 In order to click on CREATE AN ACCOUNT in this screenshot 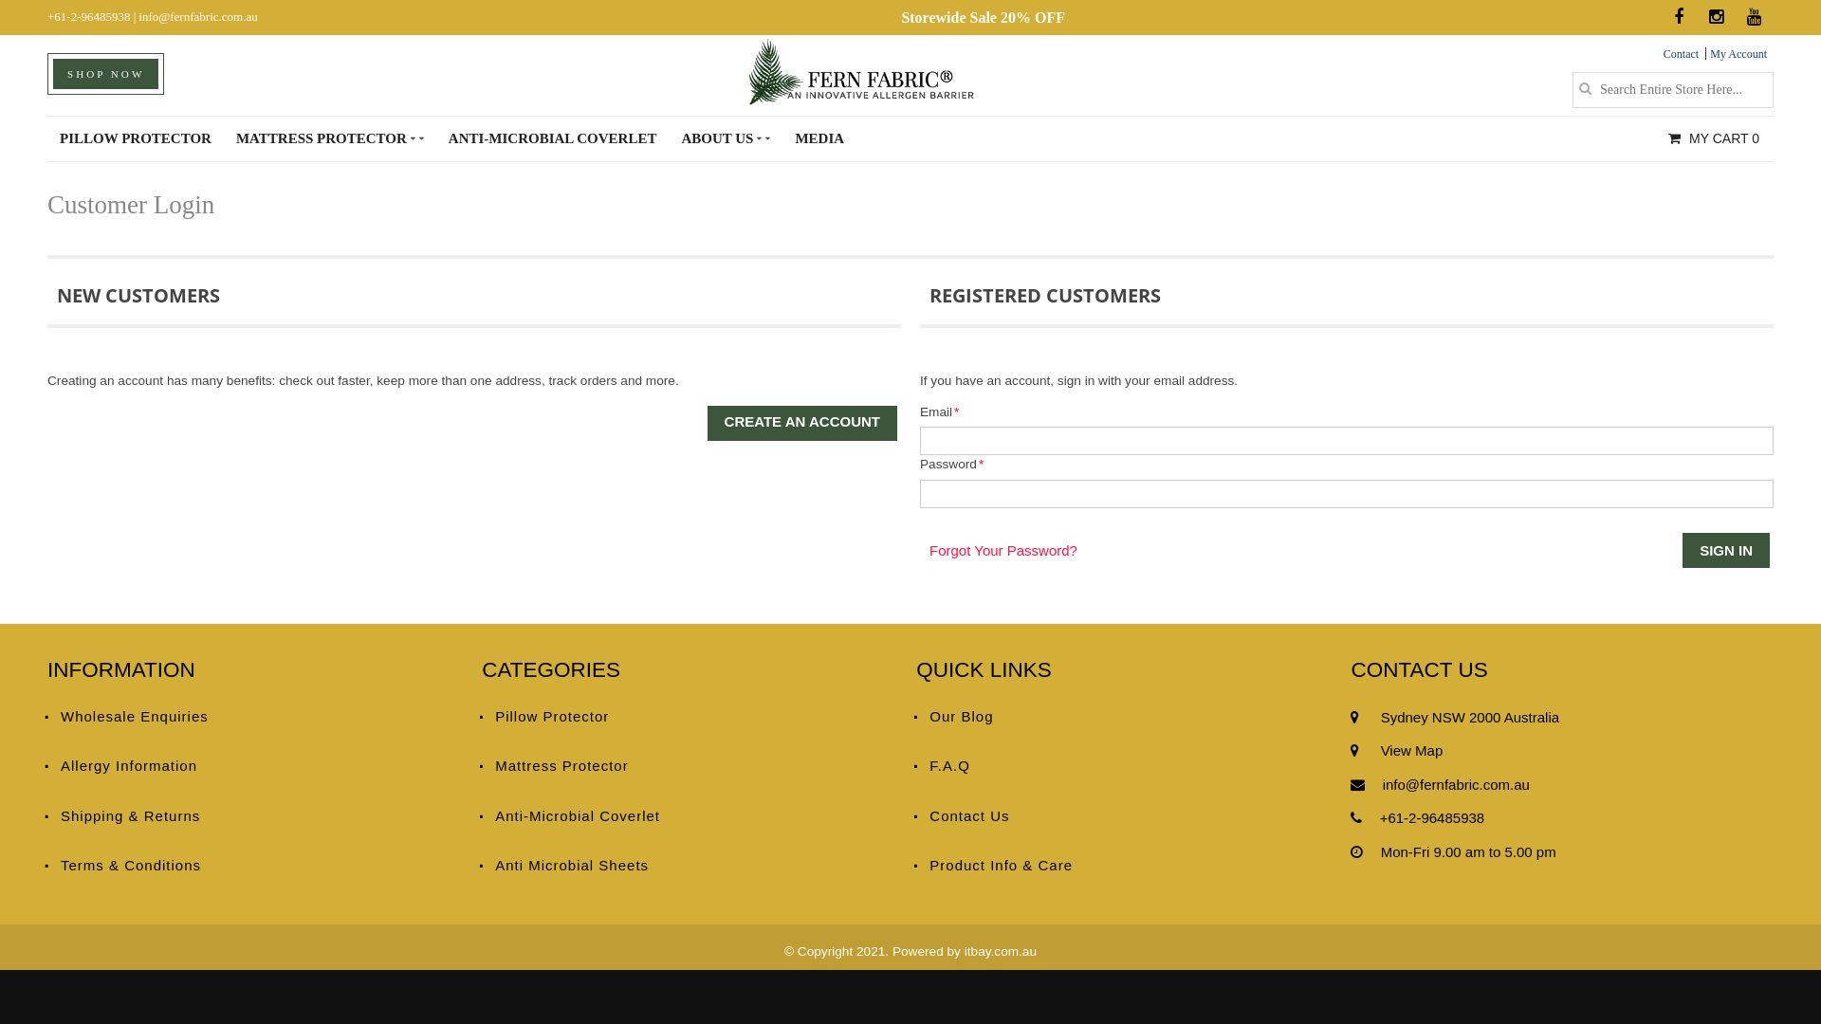, I will do `click(802, 423)`.